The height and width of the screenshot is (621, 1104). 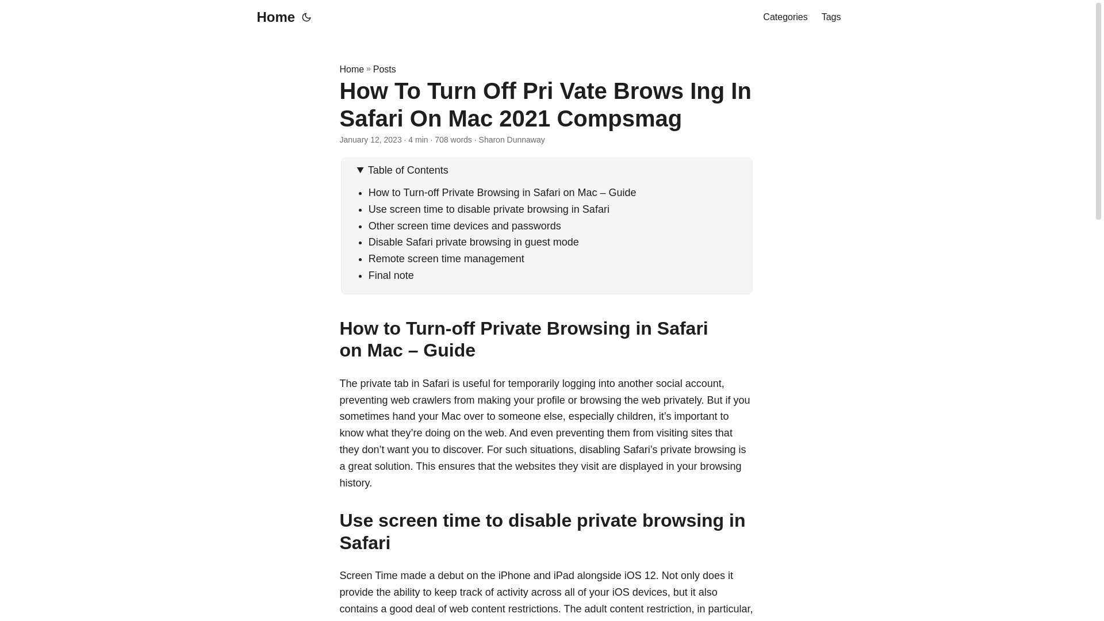 I want to click on Remote screen time management, so click(x=446, y=259).